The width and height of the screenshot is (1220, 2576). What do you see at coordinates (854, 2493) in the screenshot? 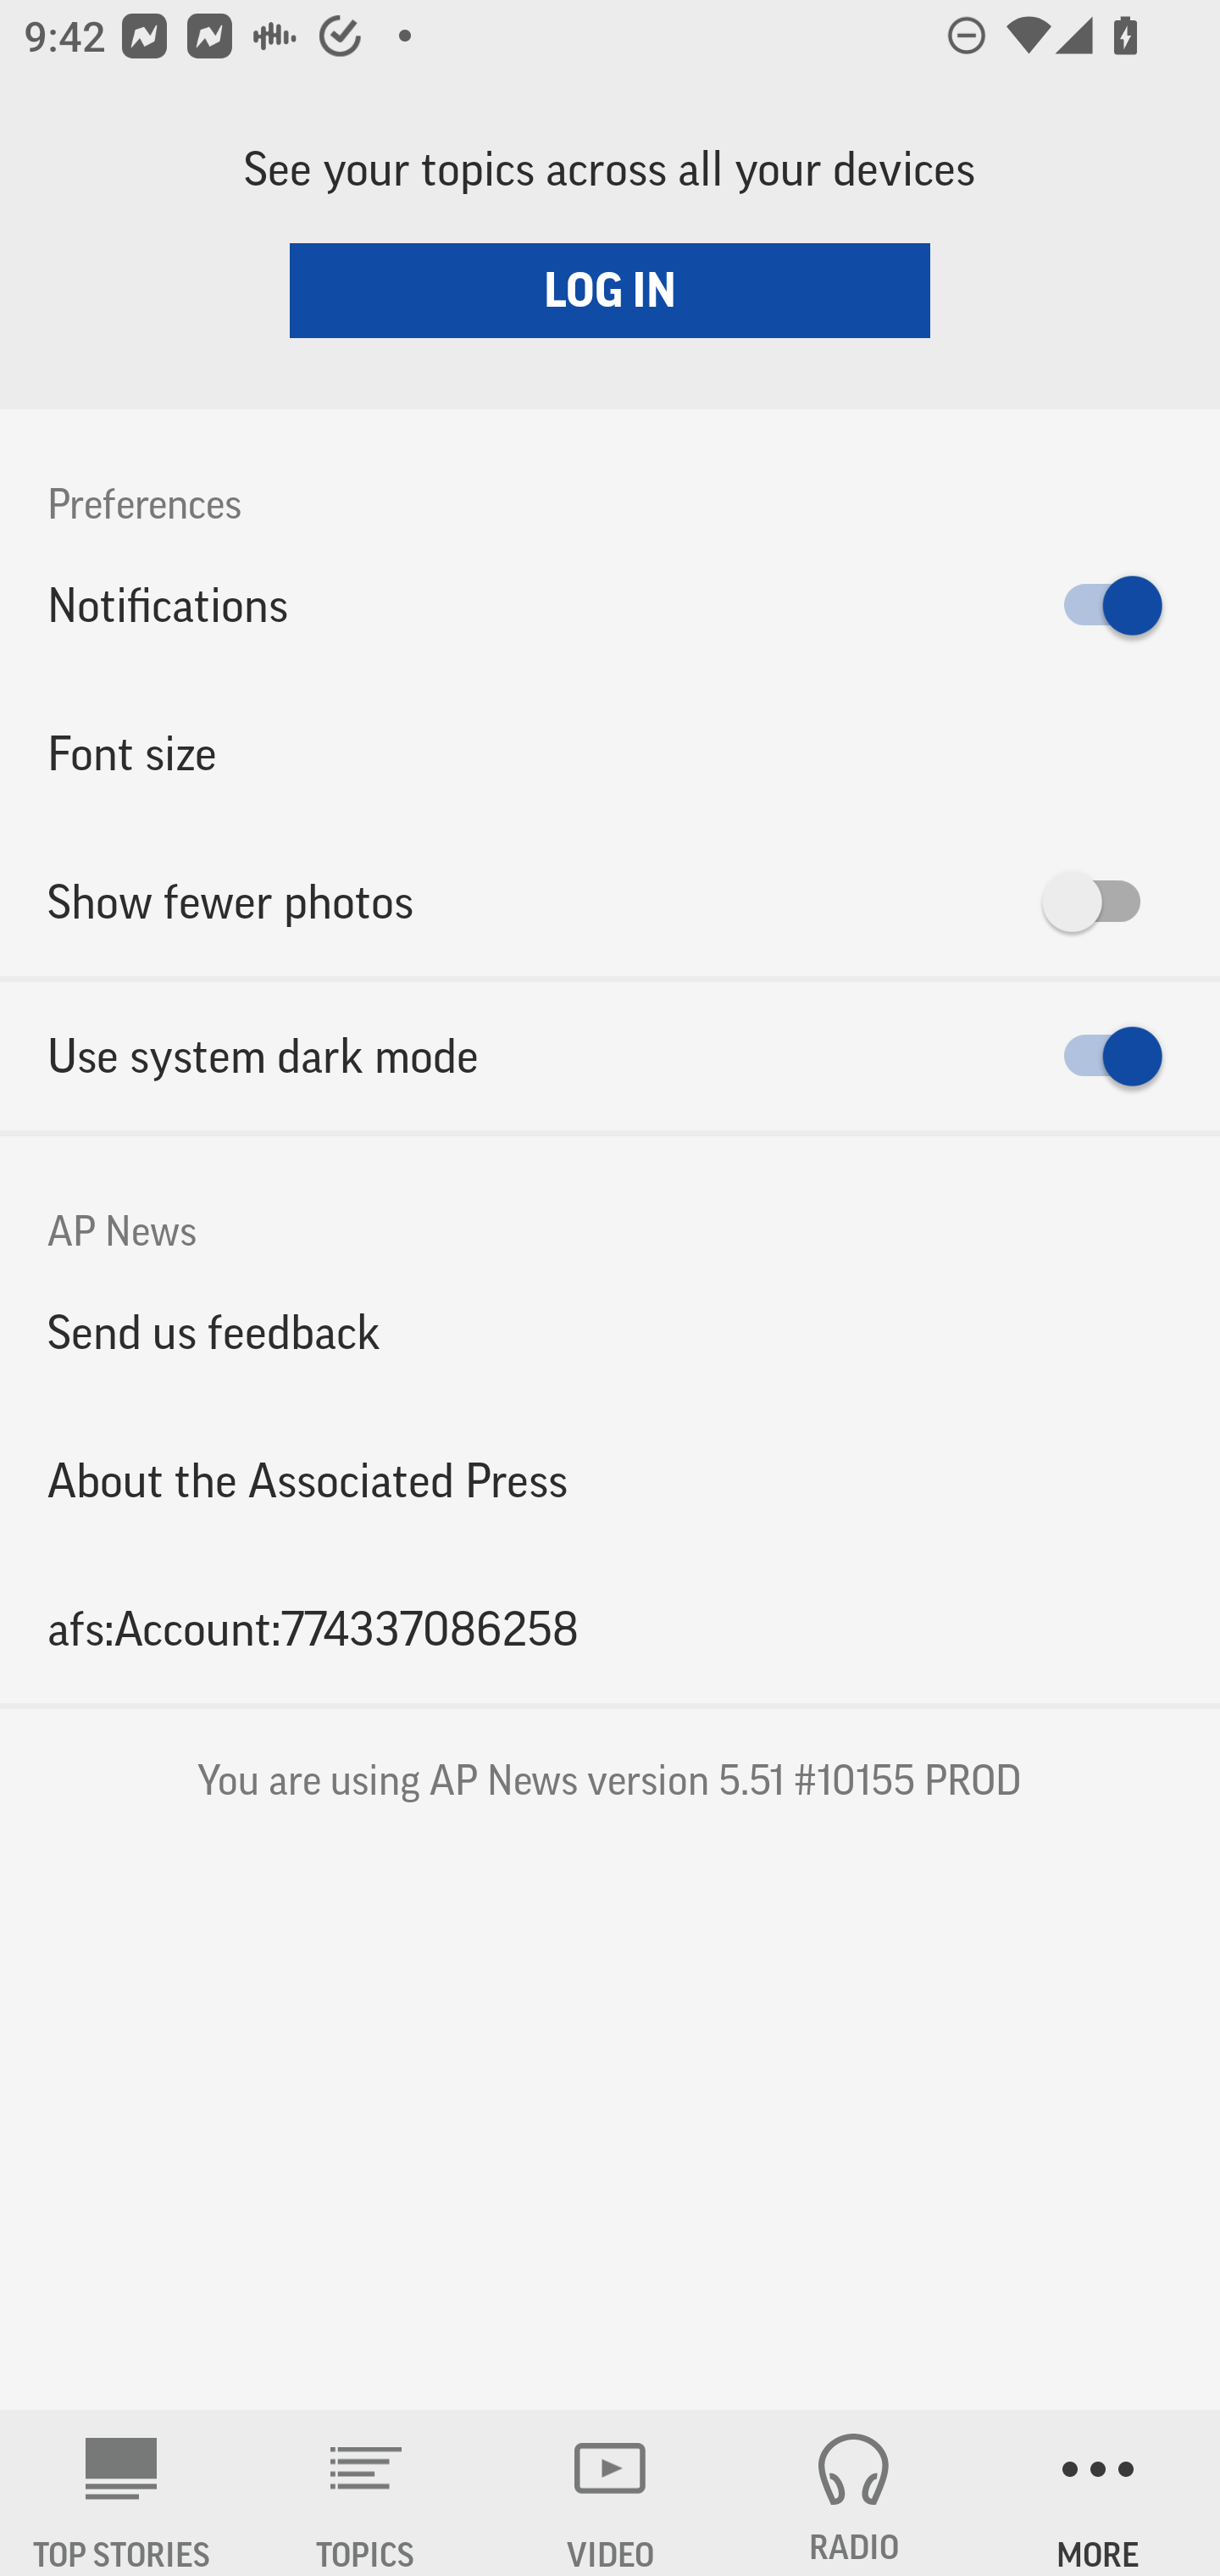
I see `RADIO` at bounding box center [854, 2493].